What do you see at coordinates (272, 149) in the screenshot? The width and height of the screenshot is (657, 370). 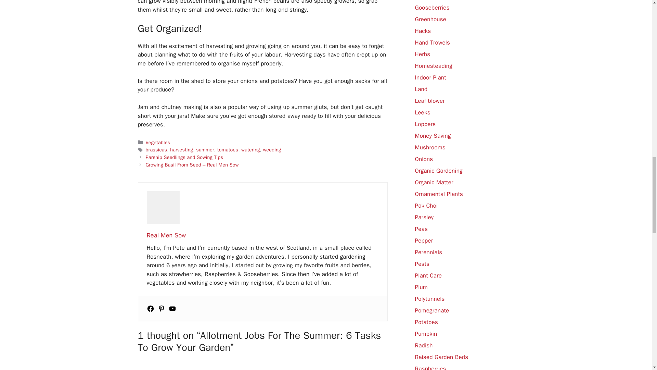 I see `weeding` at bounding box center [272, 149].